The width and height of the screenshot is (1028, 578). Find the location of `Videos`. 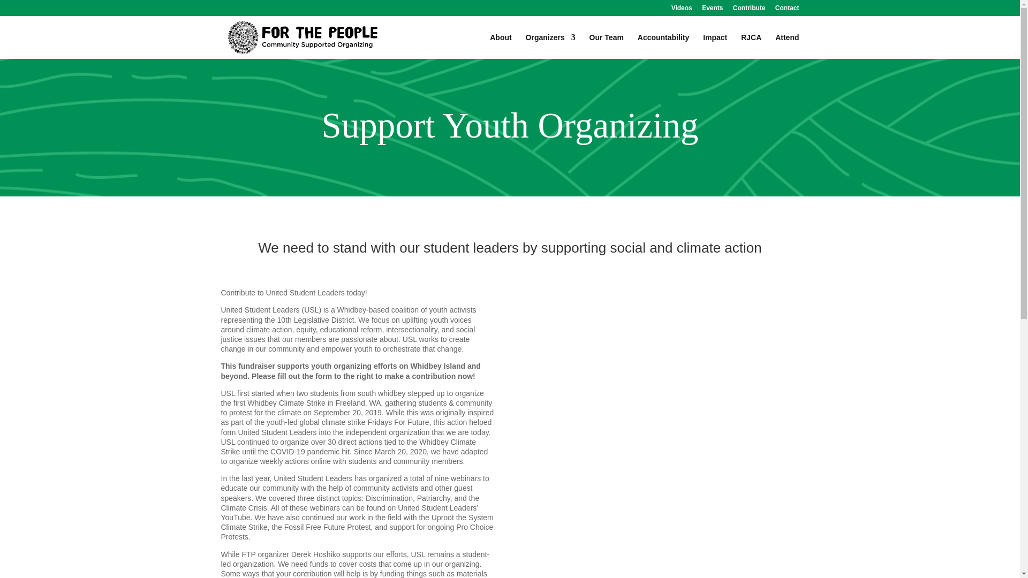

Videos is located at coordinates (681, 10).